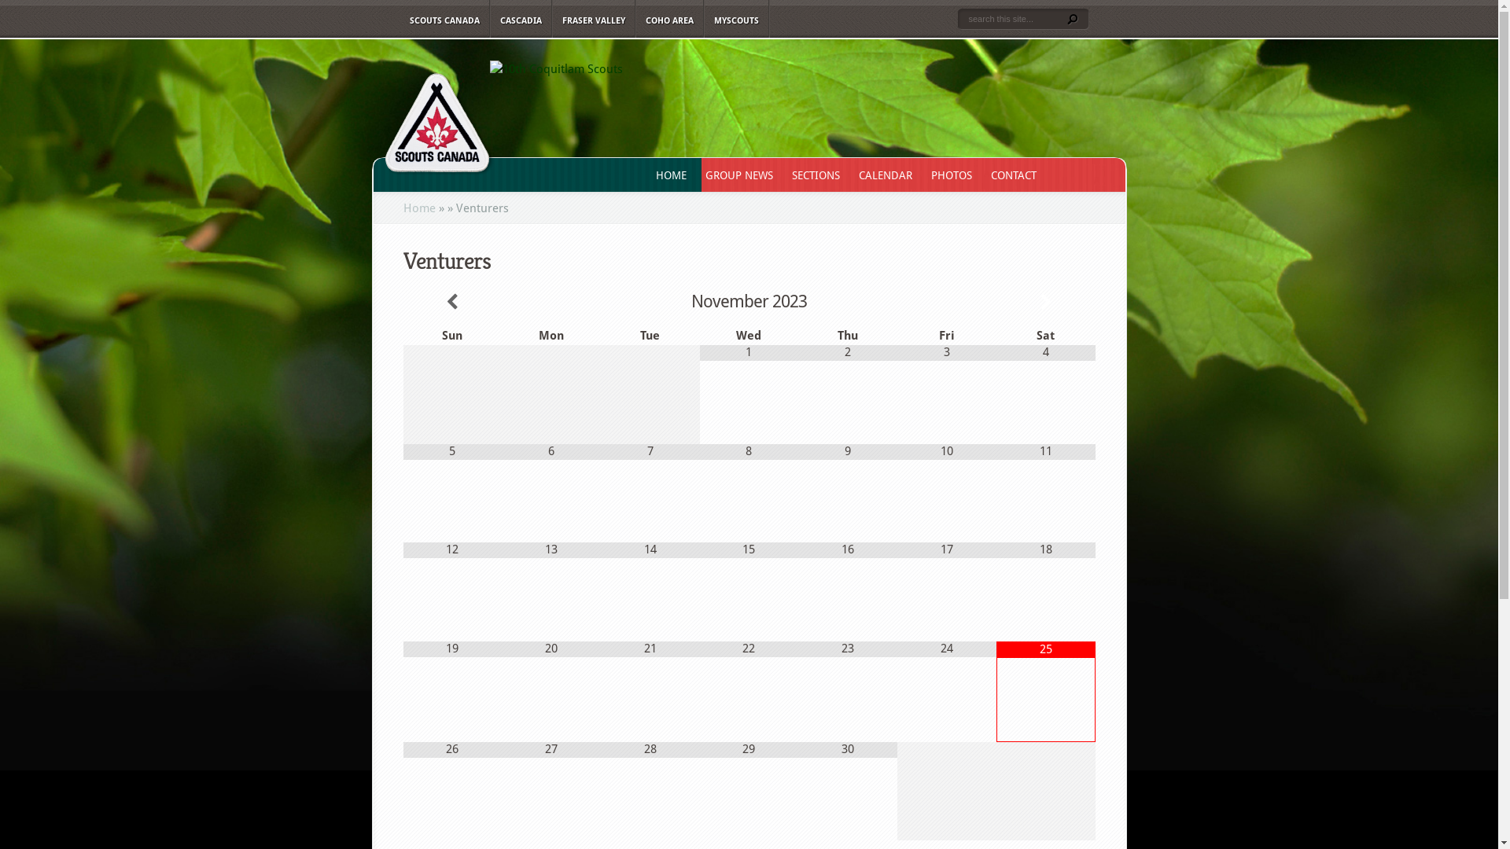 This screenshot has width=1510, height=849. I want to click on Next Month, so click(1046, 302).